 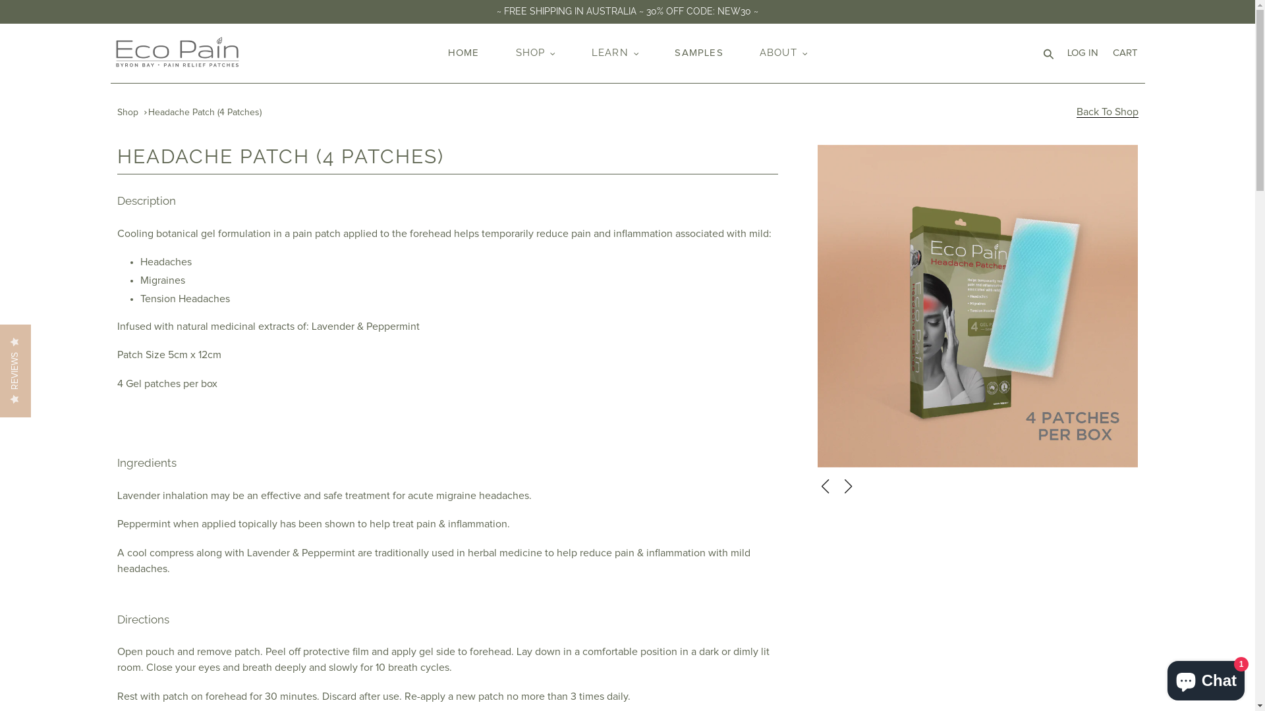 What do you see at coordinates (46, 340) in the screenshot?
I see ` REVIEWS ` at bounding box center [46, 340].